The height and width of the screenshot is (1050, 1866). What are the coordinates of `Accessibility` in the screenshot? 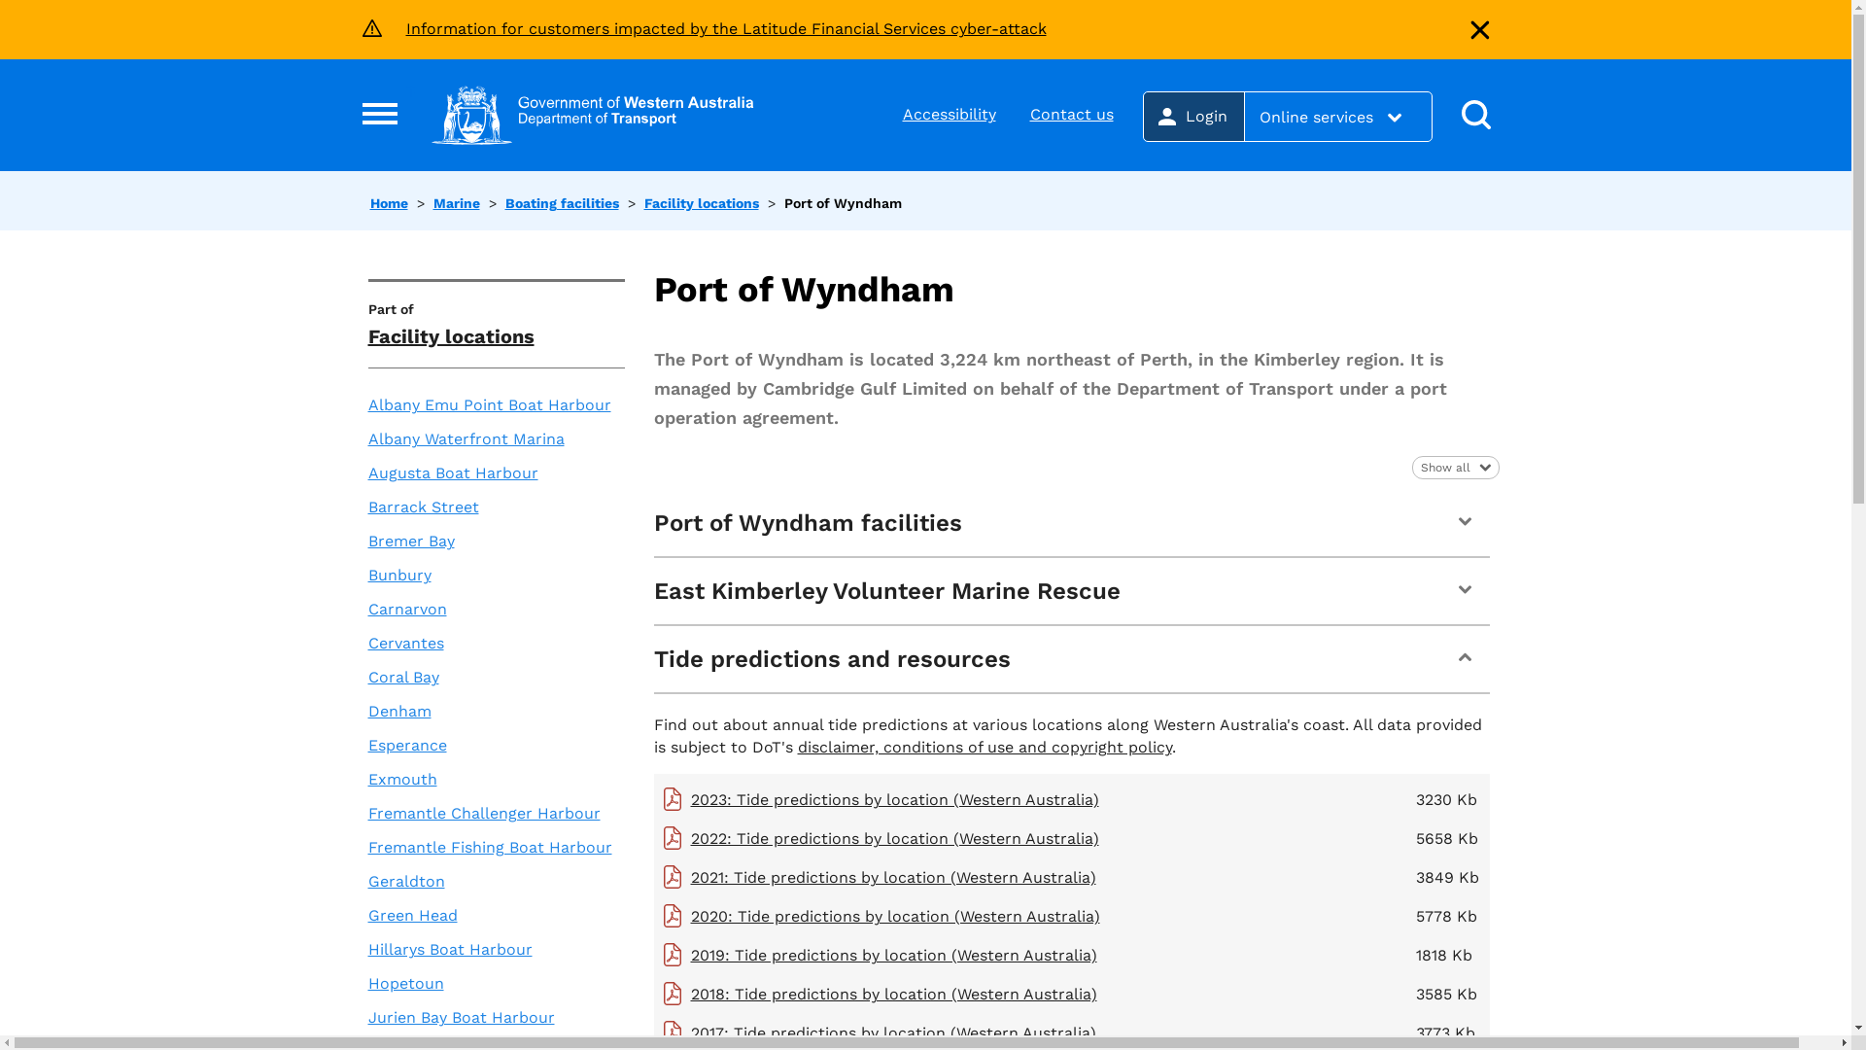 It's located at (949, 115).